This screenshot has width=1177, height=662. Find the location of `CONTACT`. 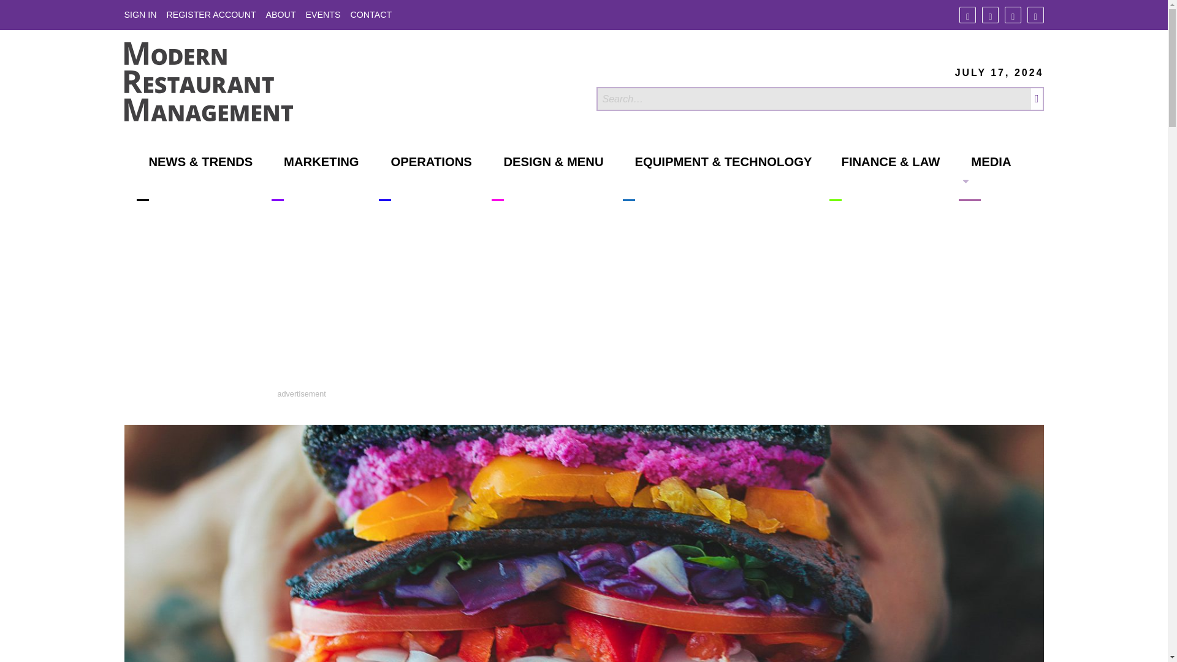

CONTACT is located at coordinates (370, 15).